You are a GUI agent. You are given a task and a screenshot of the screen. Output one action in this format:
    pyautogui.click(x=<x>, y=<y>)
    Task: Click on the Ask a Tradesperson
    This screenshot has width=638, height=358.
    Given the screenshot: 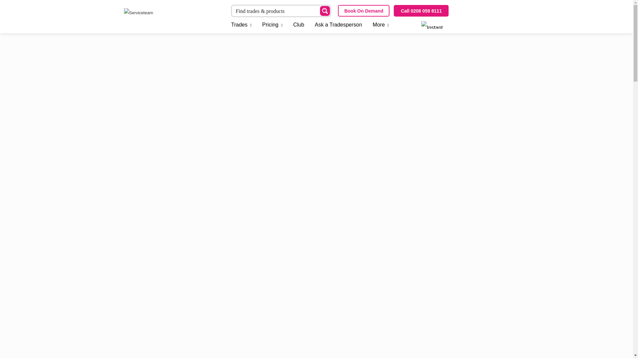 What is the action you would take?
    pyautogui.click(x=338, y=25)
    